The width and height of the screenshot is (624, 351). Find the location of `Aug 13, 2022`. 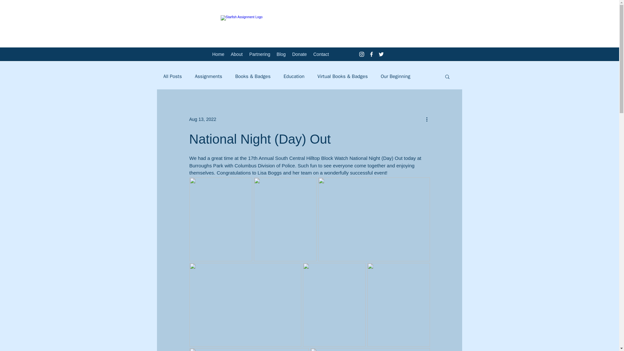

Aug 13, 2022 is located at coordinates (202, 119).